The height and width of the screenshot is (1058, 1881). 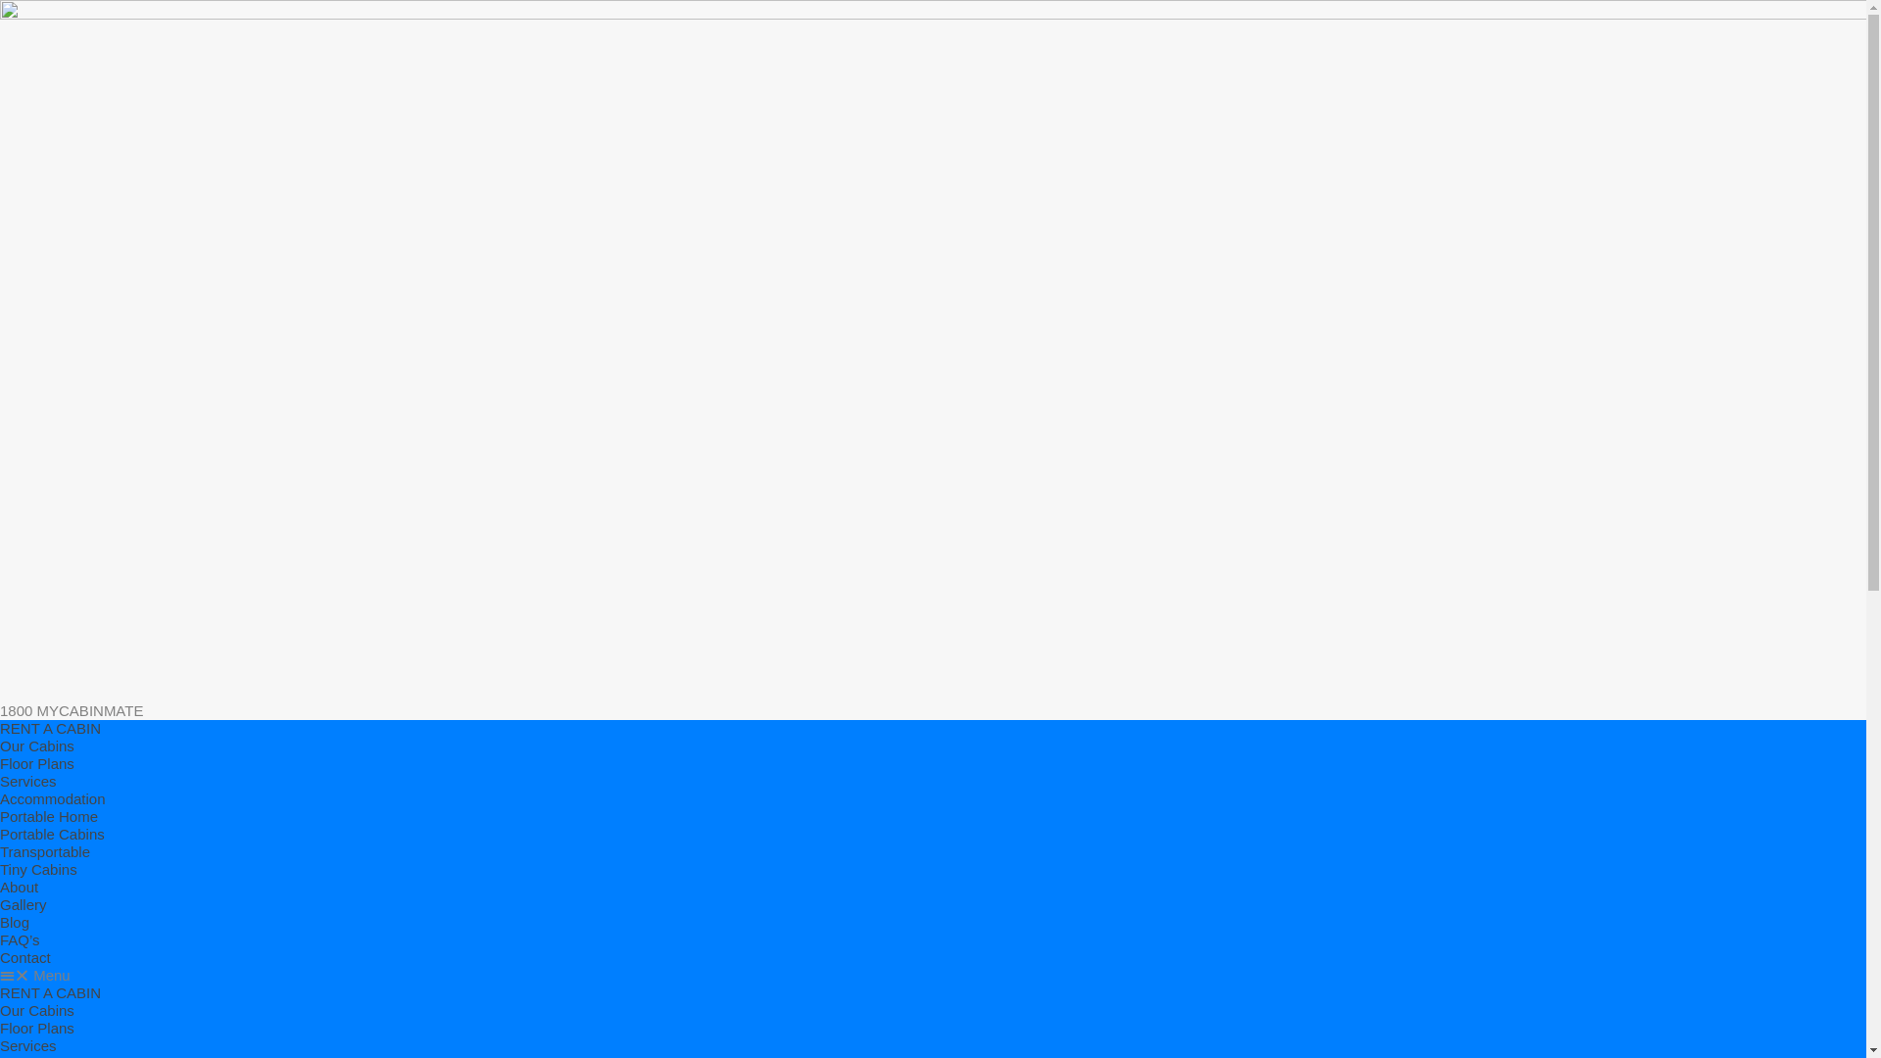 What do you see at coordinates (24, 905) in the screenshot?
I see `Gallery` at bounding box center [24, 905].